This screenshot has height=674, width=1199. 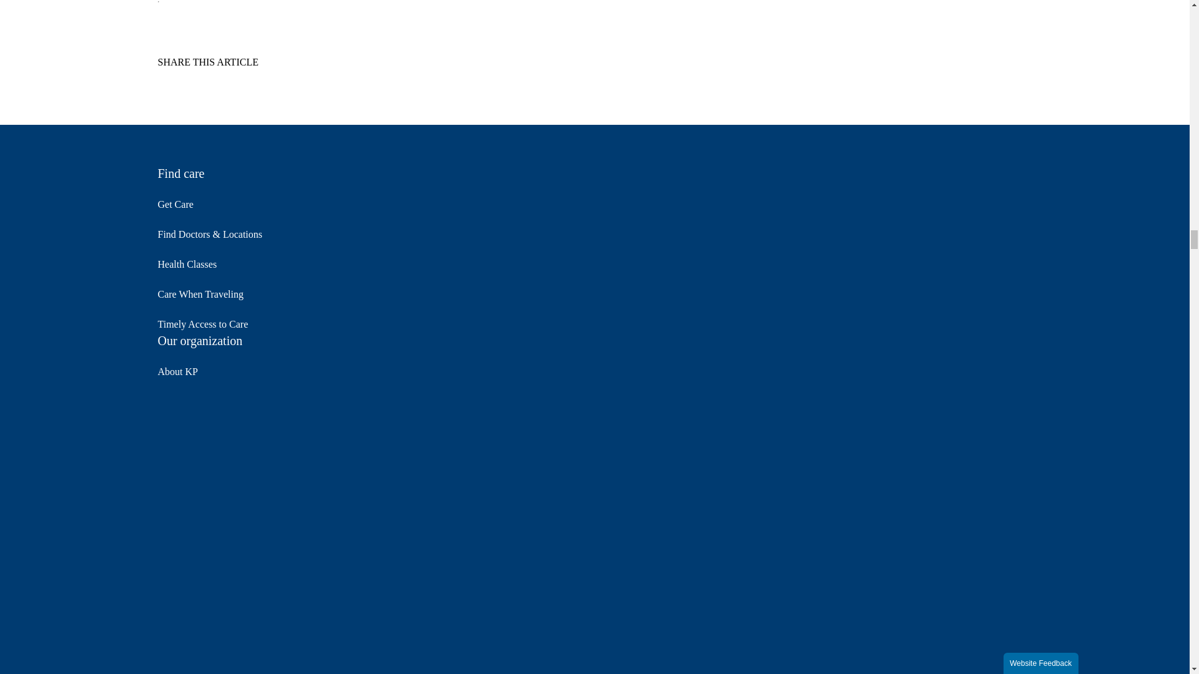 I want to click on Opens in a new window, external, so click(x=242, y=81).